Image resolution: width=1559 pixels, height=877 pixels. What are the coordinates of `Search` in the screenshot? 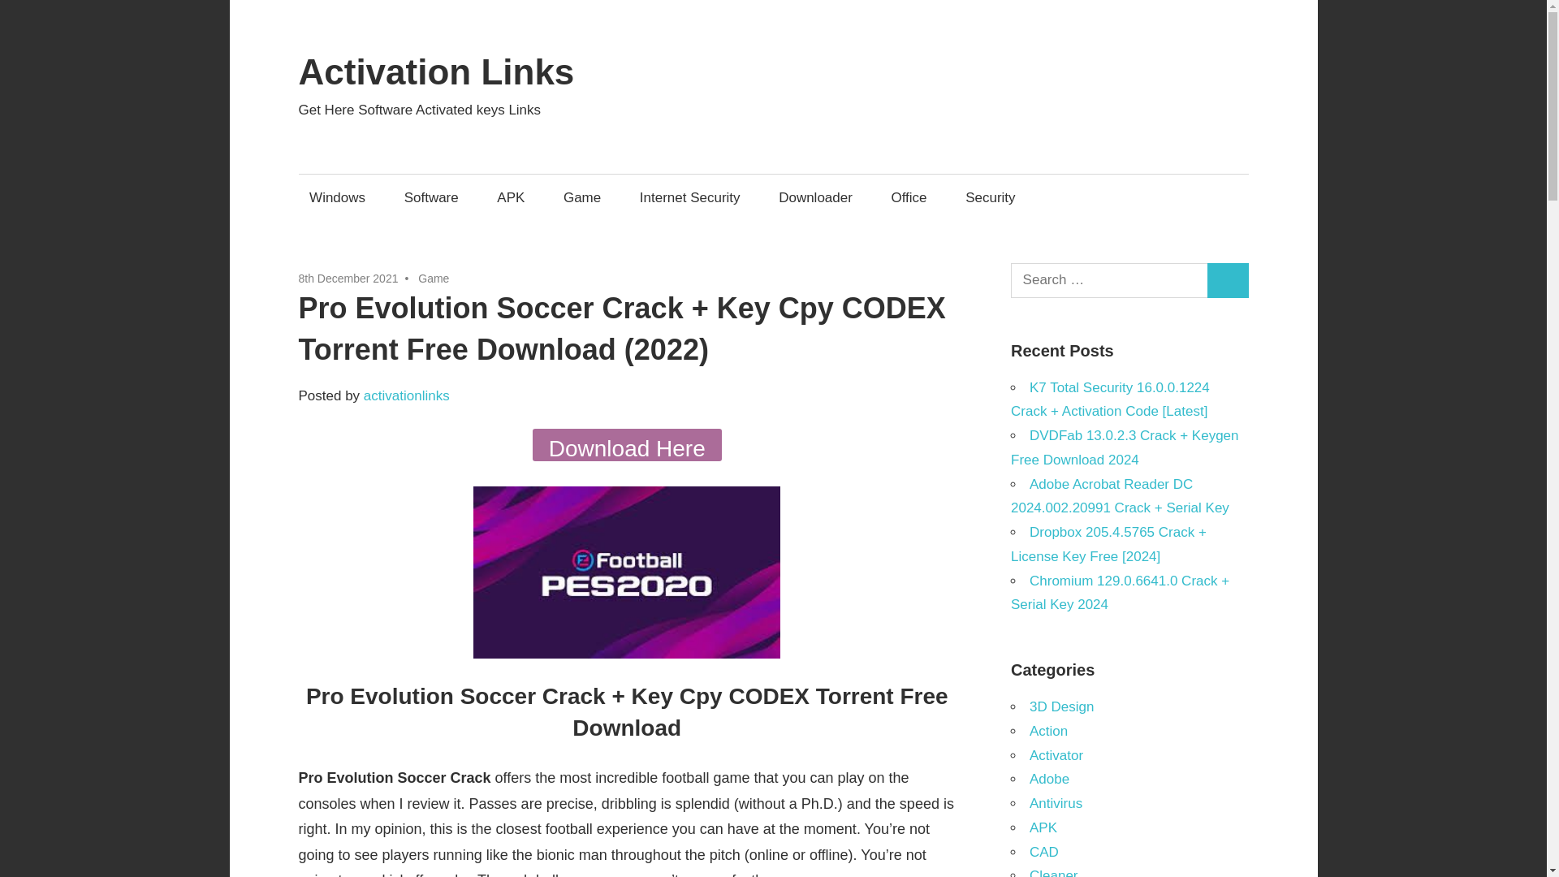 It's located at (1228, 281).